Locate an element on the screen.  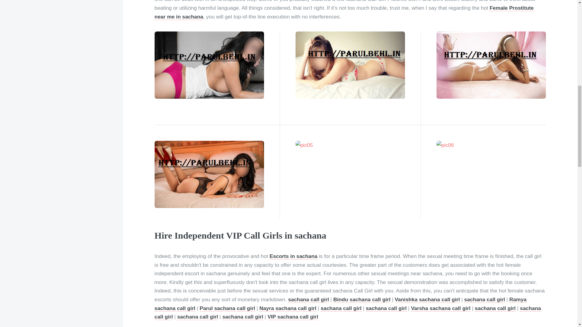
Parul sachana call girl is located at coordinates (227, 308).